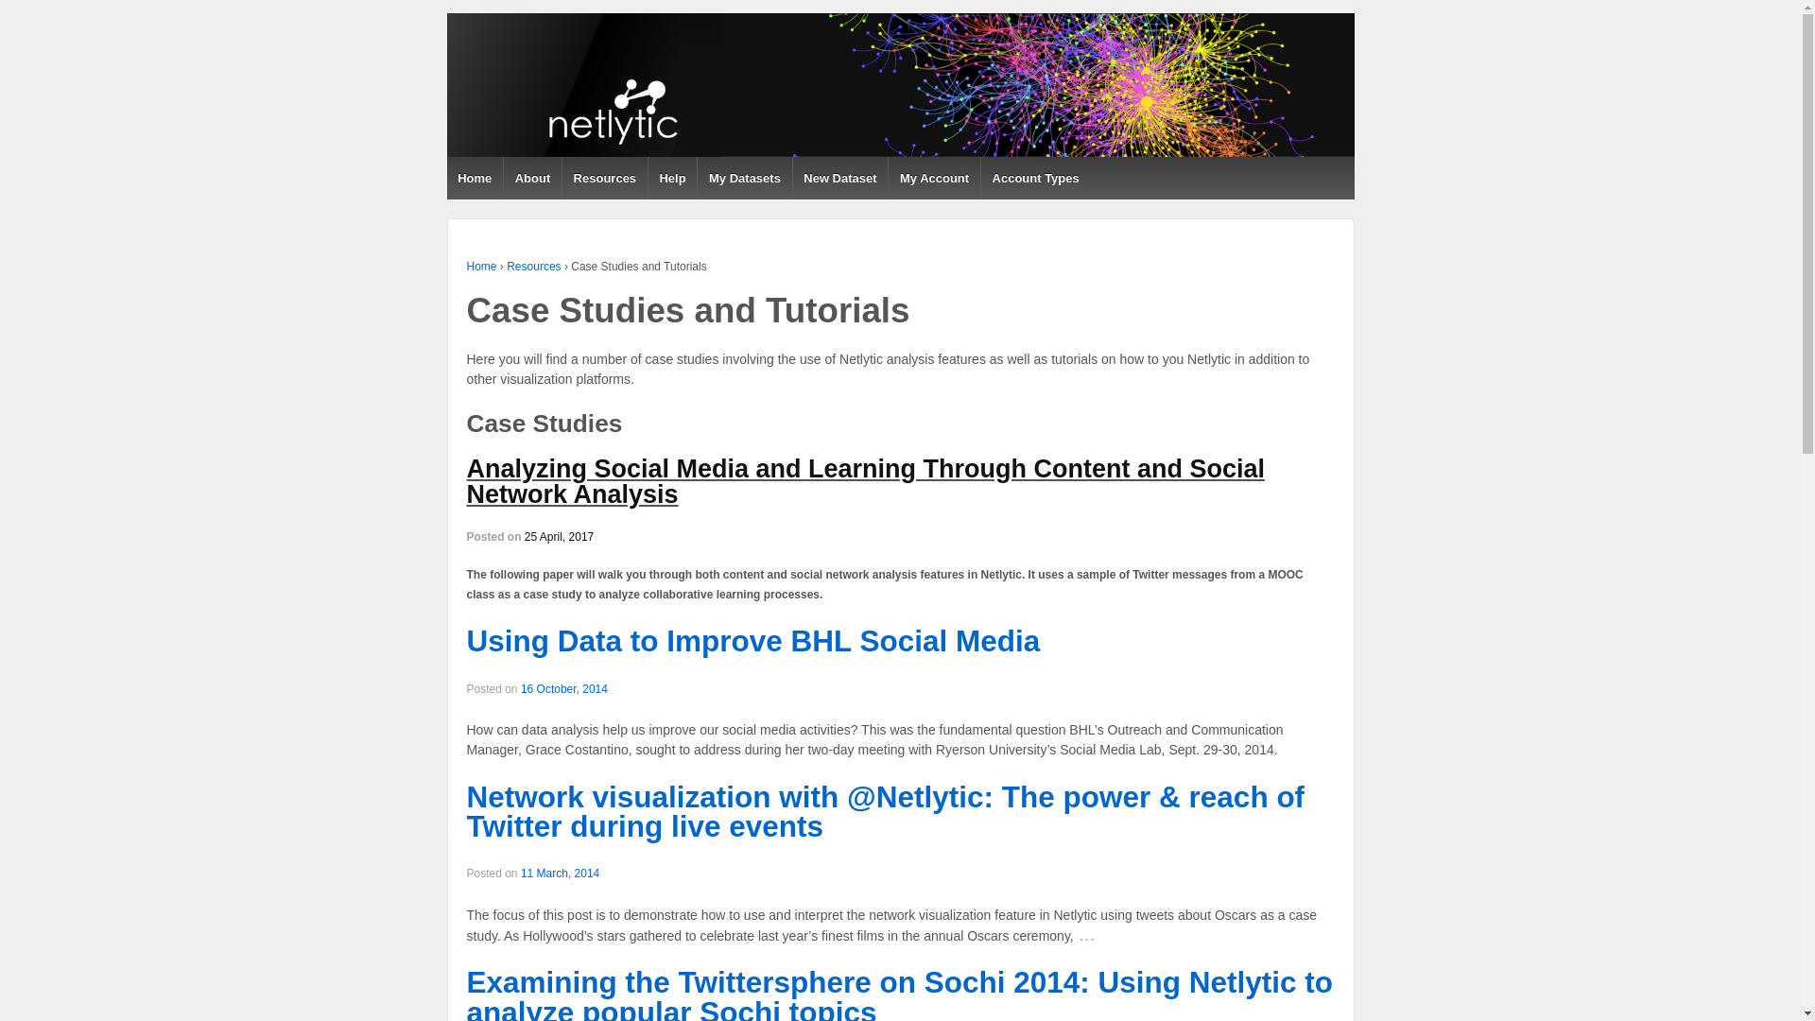 The height and width of the screenshot is (1021, 1815). I want to click on 16 October, 2014, so click(564, 688).